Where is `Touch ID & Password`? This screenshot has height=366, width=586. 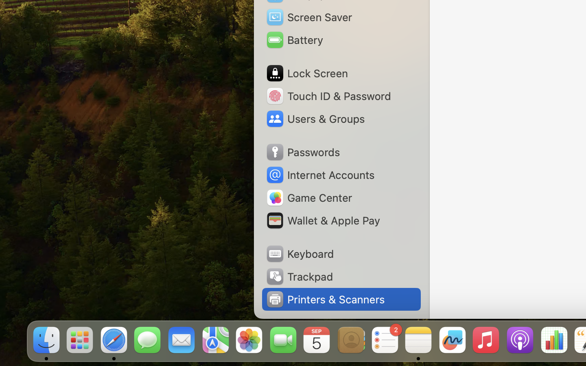 Touch ID & Password is located at coordinates (328, 96).